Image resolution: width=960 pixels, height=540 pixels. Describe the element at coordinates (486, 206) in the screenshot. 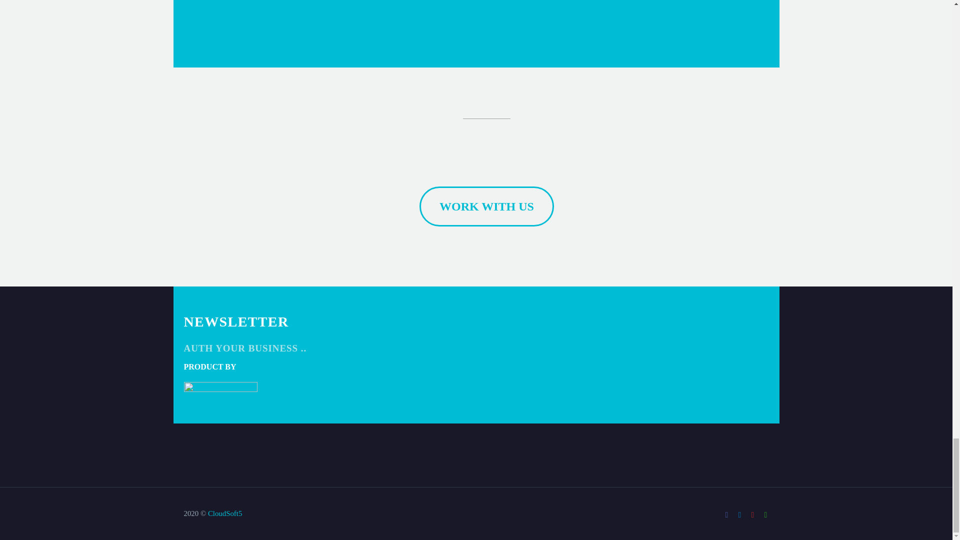

I see `WORK WITH US` at that location.